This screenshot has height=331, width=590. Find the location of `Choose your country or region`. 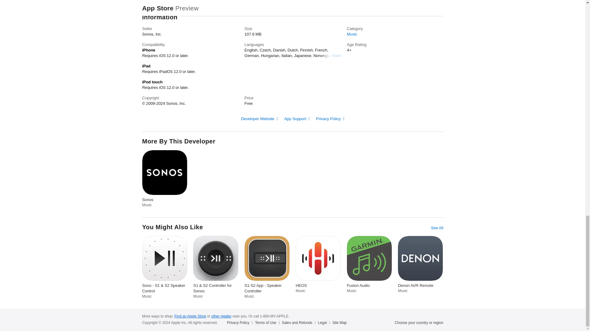

Choose your country or region is located at coordinates (419, 322).